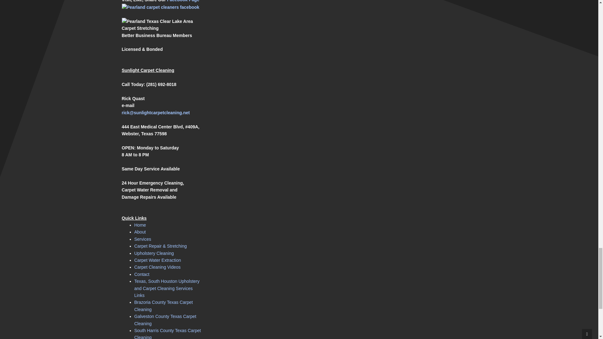 This screenshot has height=339, width=603. I want to click on About, so click(140, 232).